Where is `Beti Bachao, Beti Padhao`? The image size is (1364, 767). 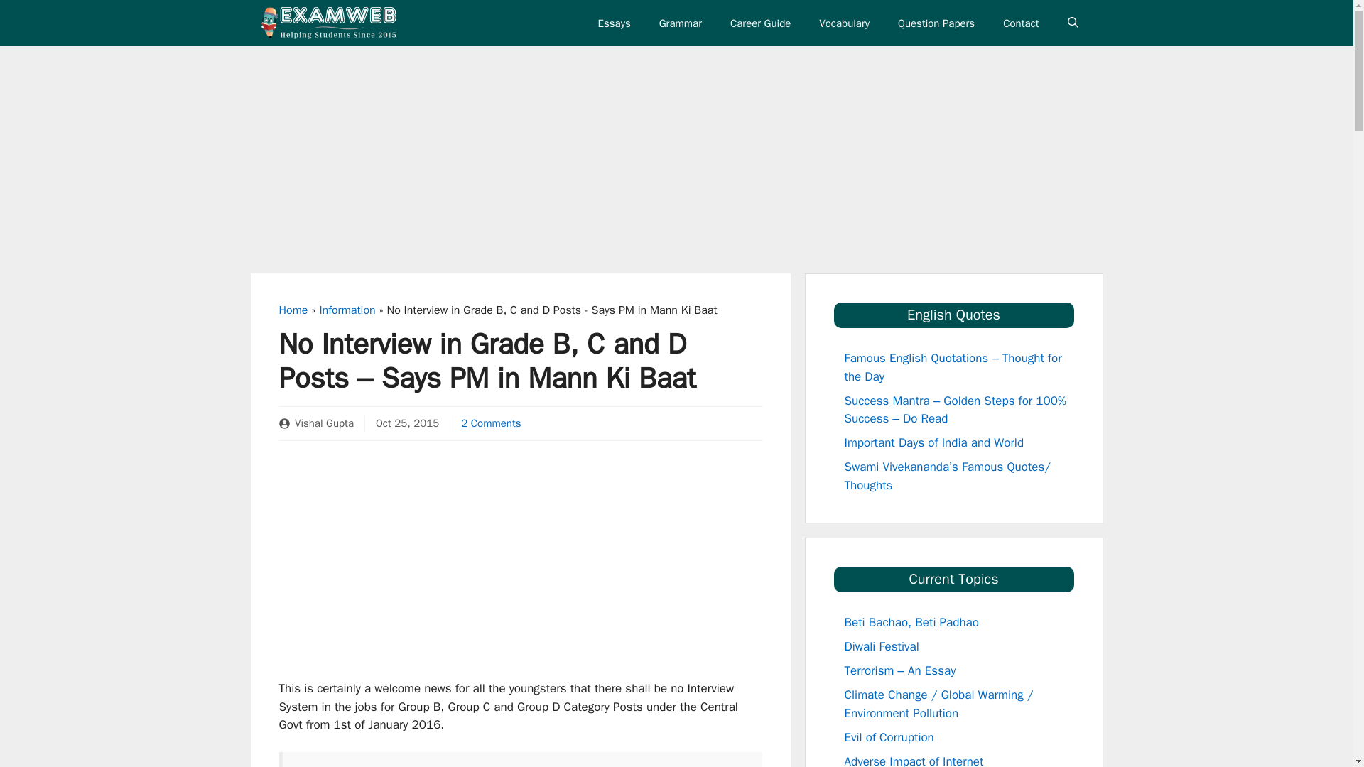
Beti Bachao, Beti Padhao is located at coordinates (911, 622).